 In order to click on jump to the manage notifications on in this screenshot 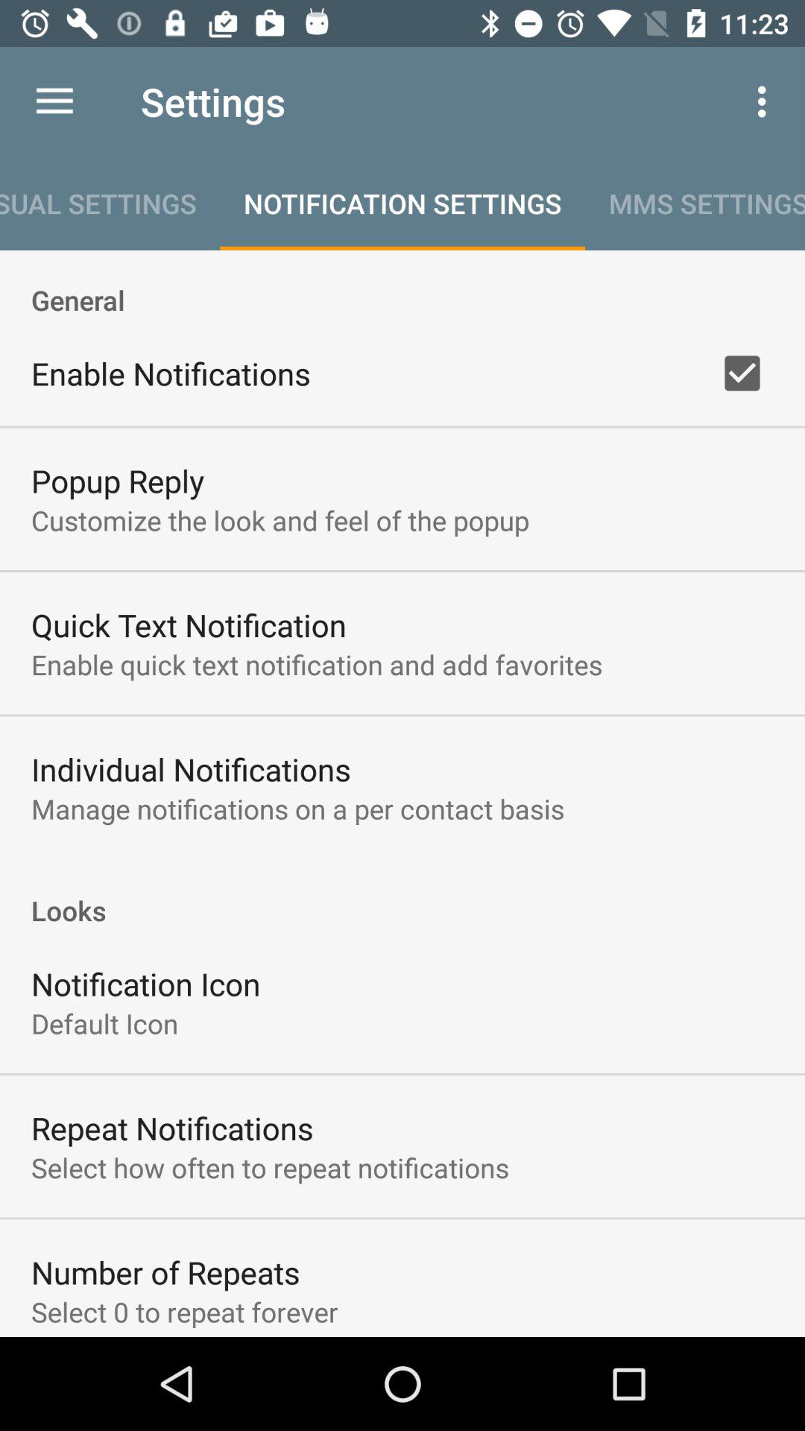, I will do `click(298, 809)`.